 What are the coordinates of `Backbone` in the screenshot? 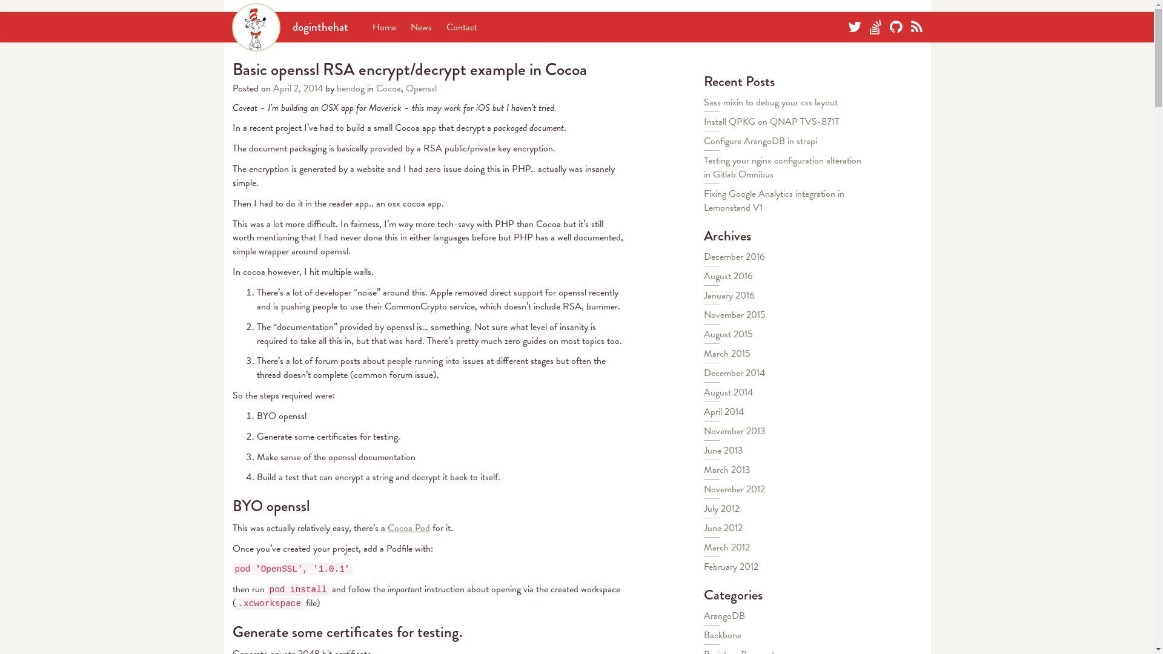 It's located at (723, 635).